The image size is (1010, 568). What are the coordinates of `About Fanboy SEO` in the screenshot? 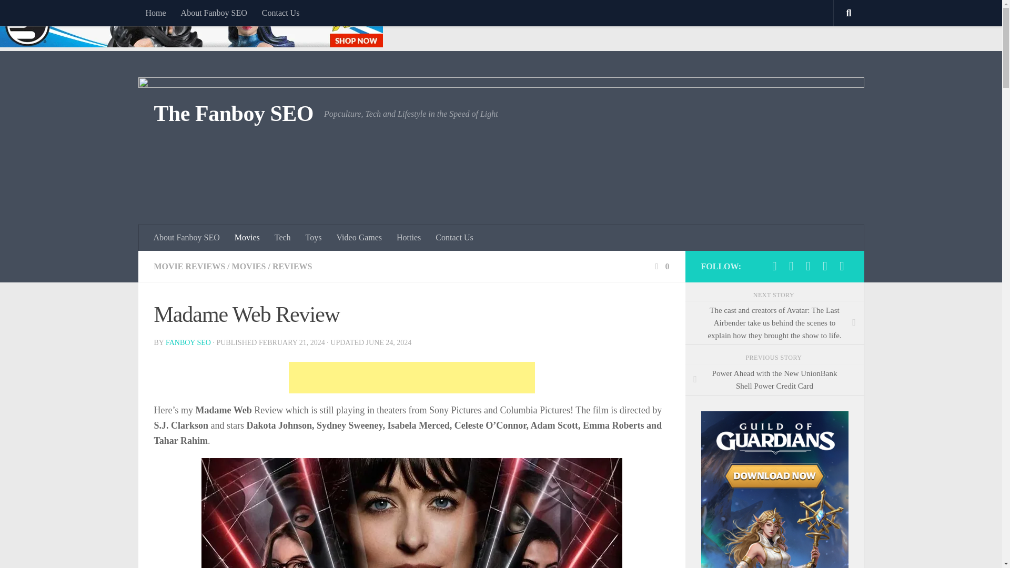 It's located at (214, 13).